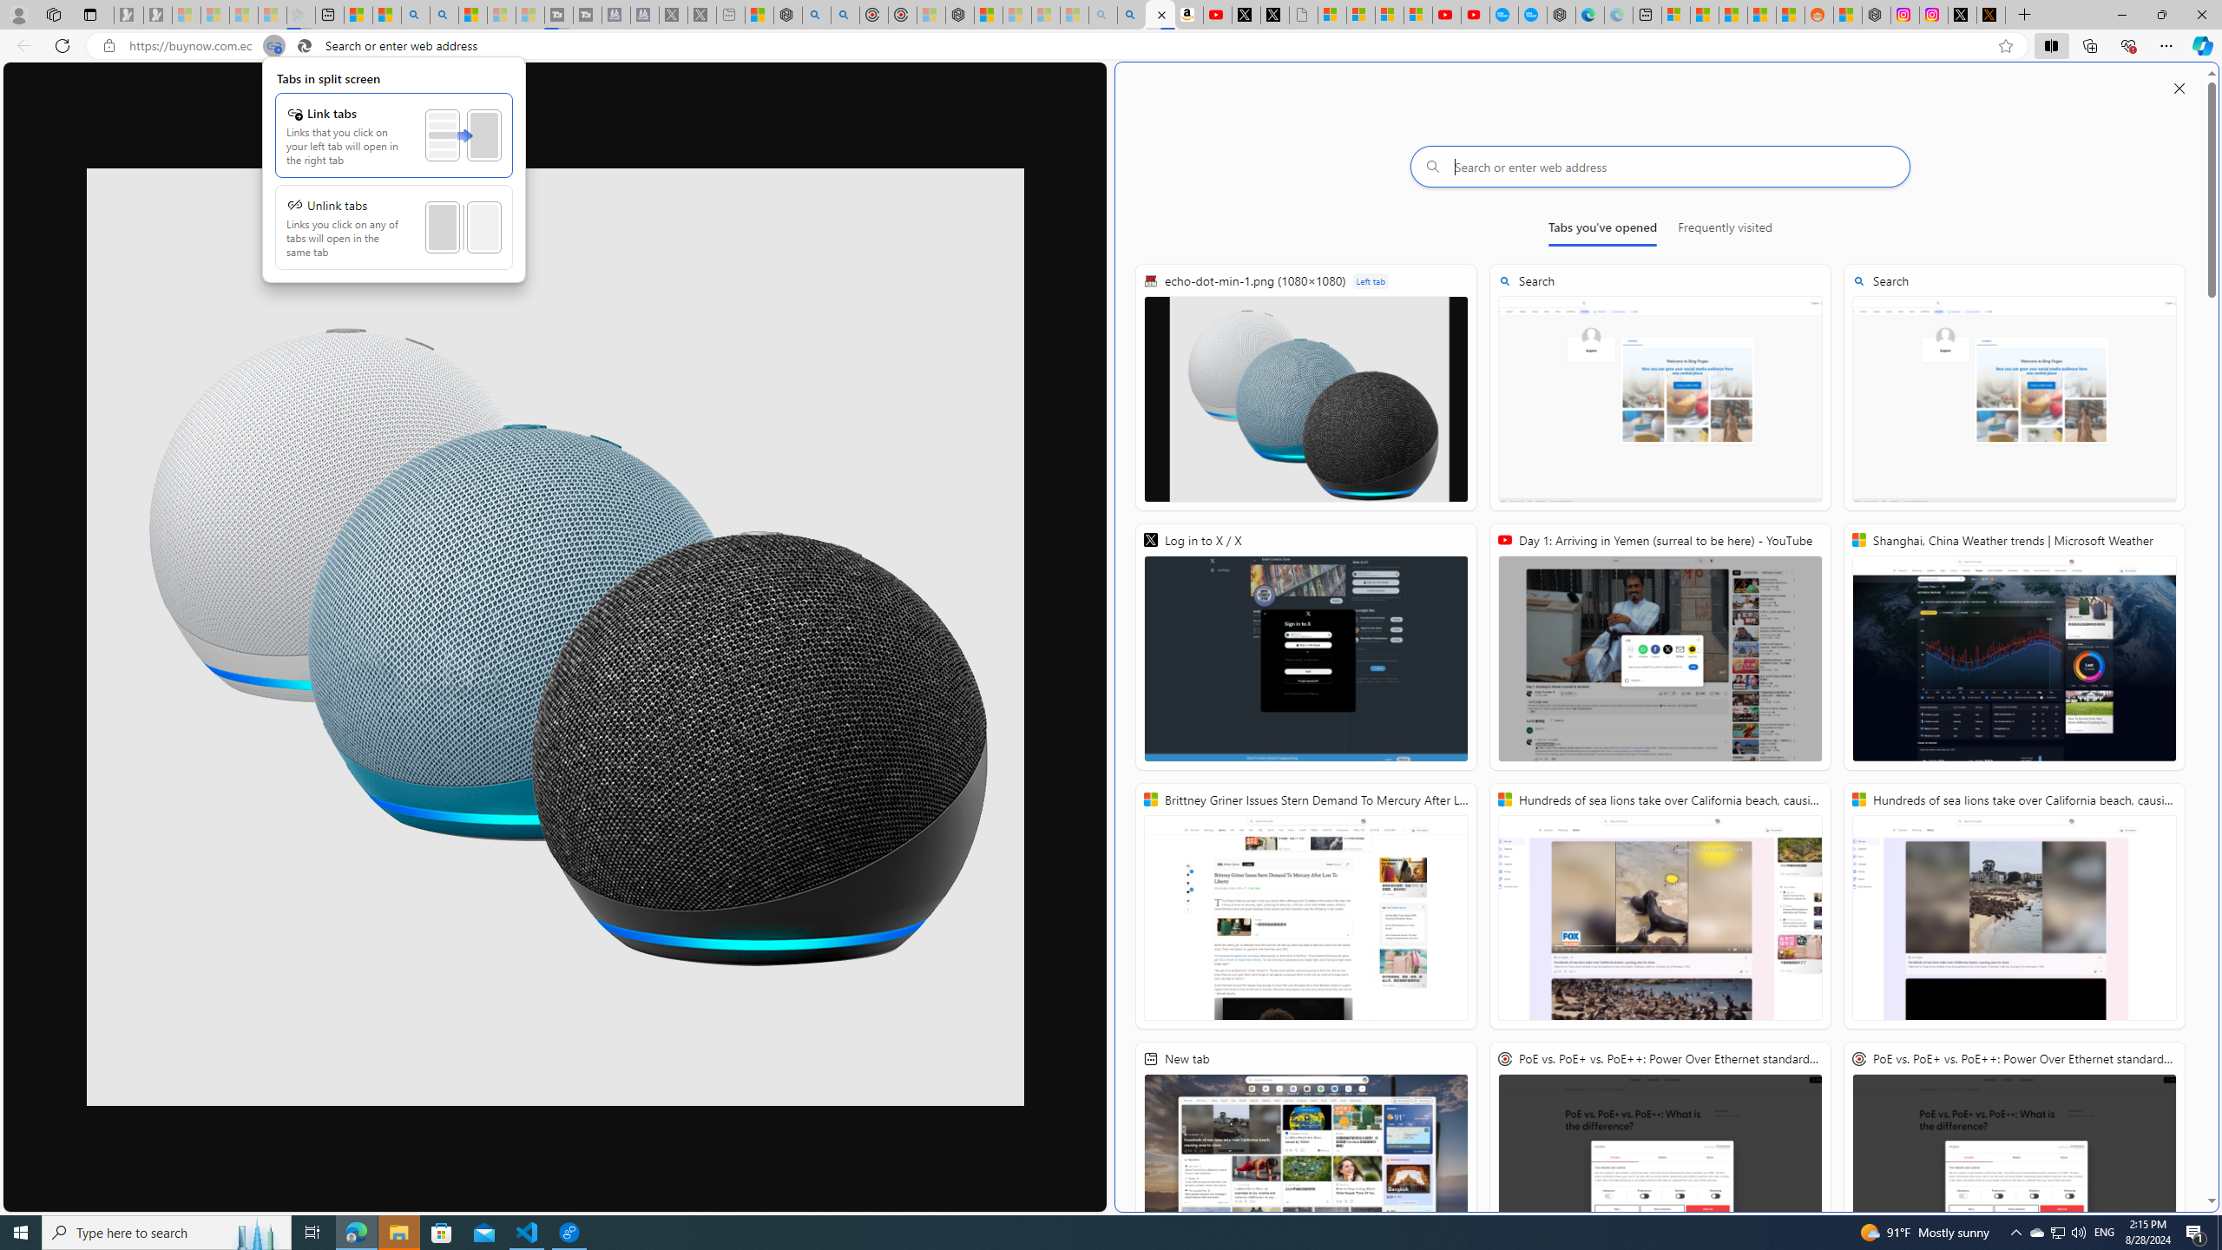 Image resolution: width=2222 pixels, height=1250 pixels. I want to click on New split screen, so click(1160, 15).